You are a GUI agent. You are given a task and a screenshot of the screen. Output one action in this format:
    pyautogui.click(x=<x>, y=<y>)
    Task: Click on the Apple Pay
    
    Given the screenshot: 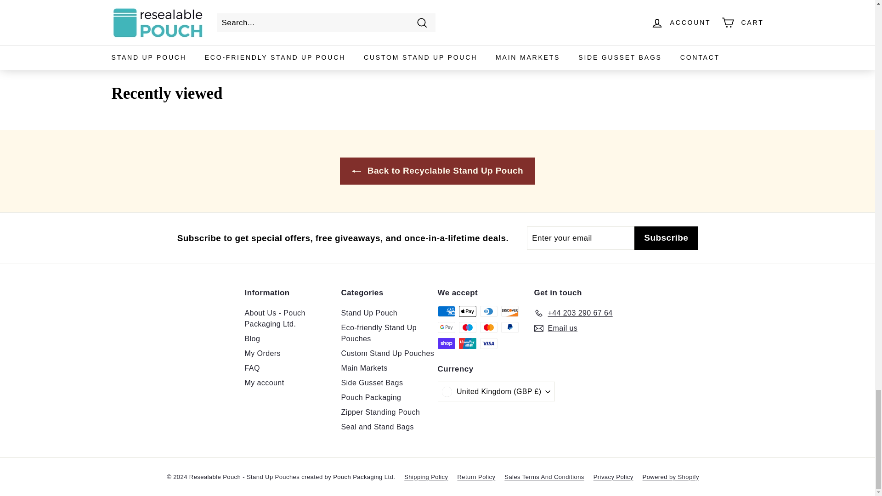 What is the action you would take?
    pyautogui.click(x=467, y=311)
    